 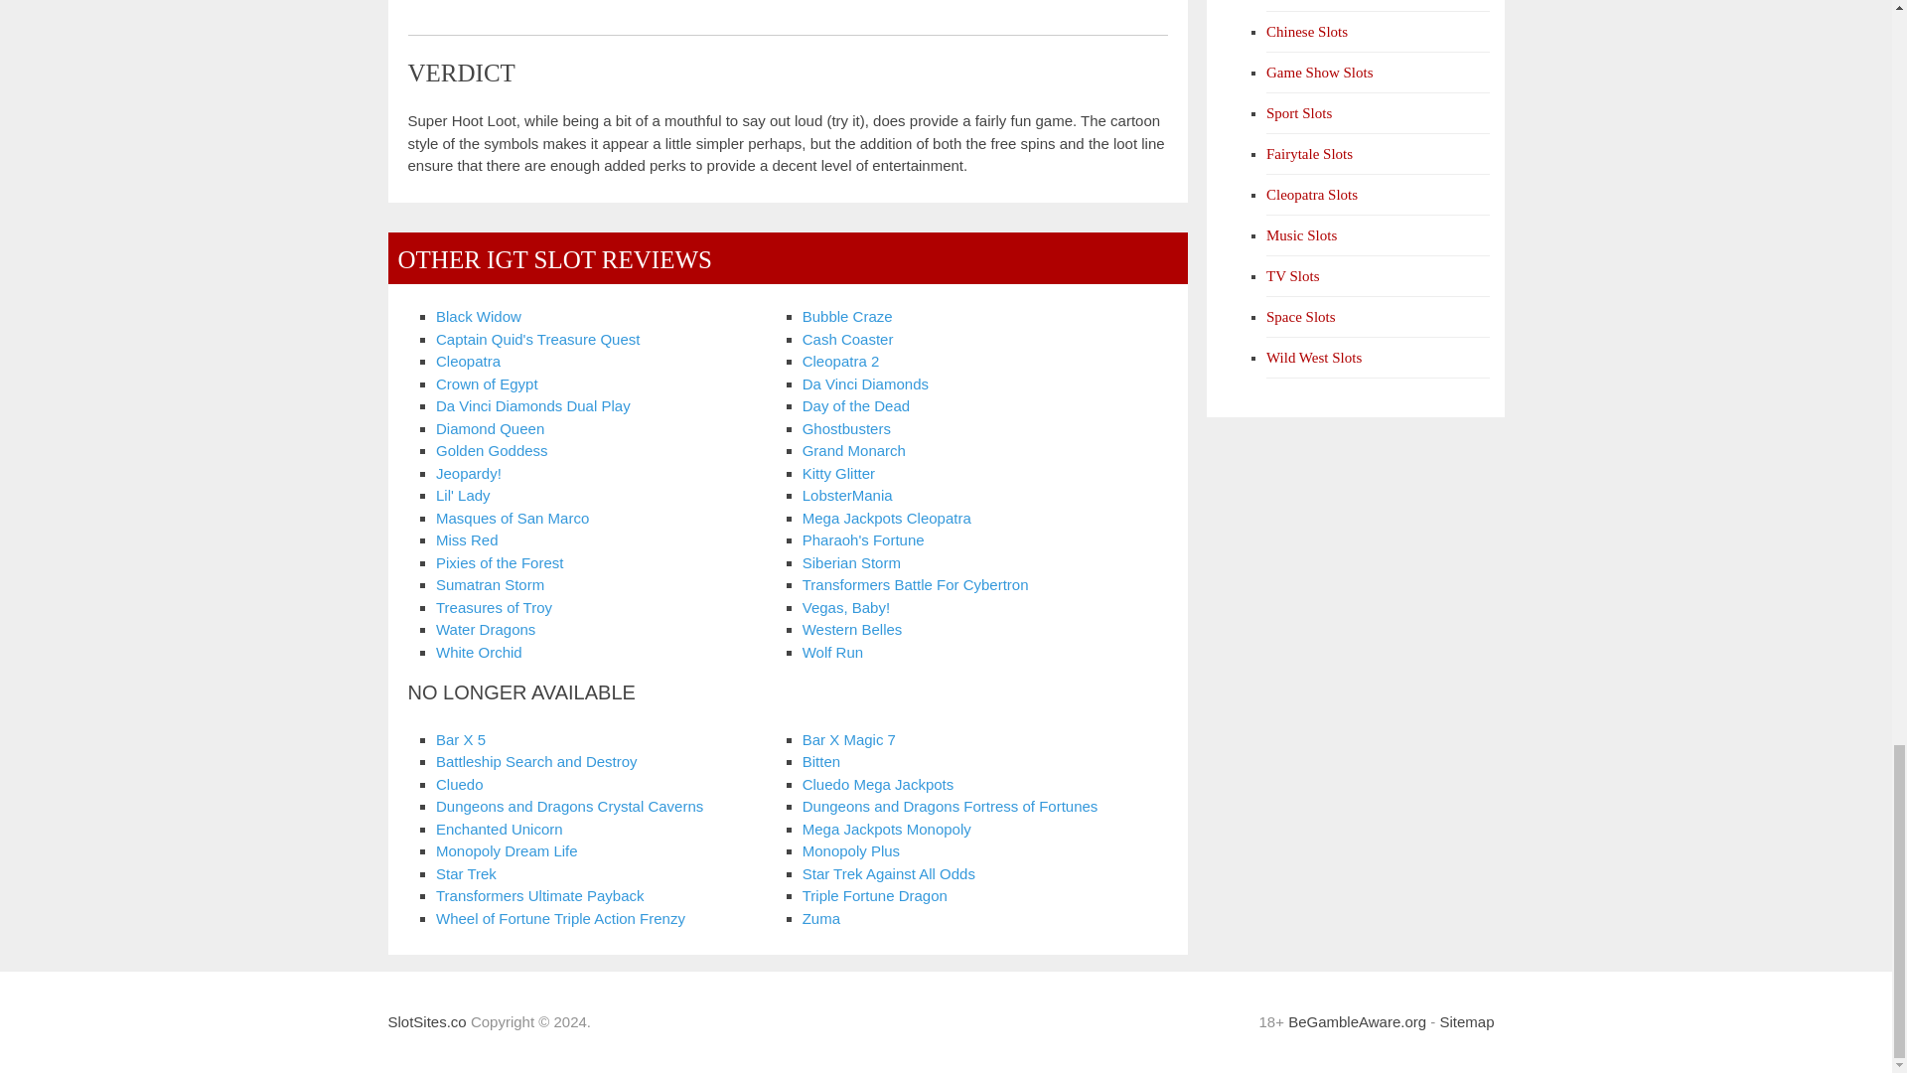 What do you see at coordinates (490, 428) in the screenshot?
I see `Diamond Queen` at bounding box center [490, 428].